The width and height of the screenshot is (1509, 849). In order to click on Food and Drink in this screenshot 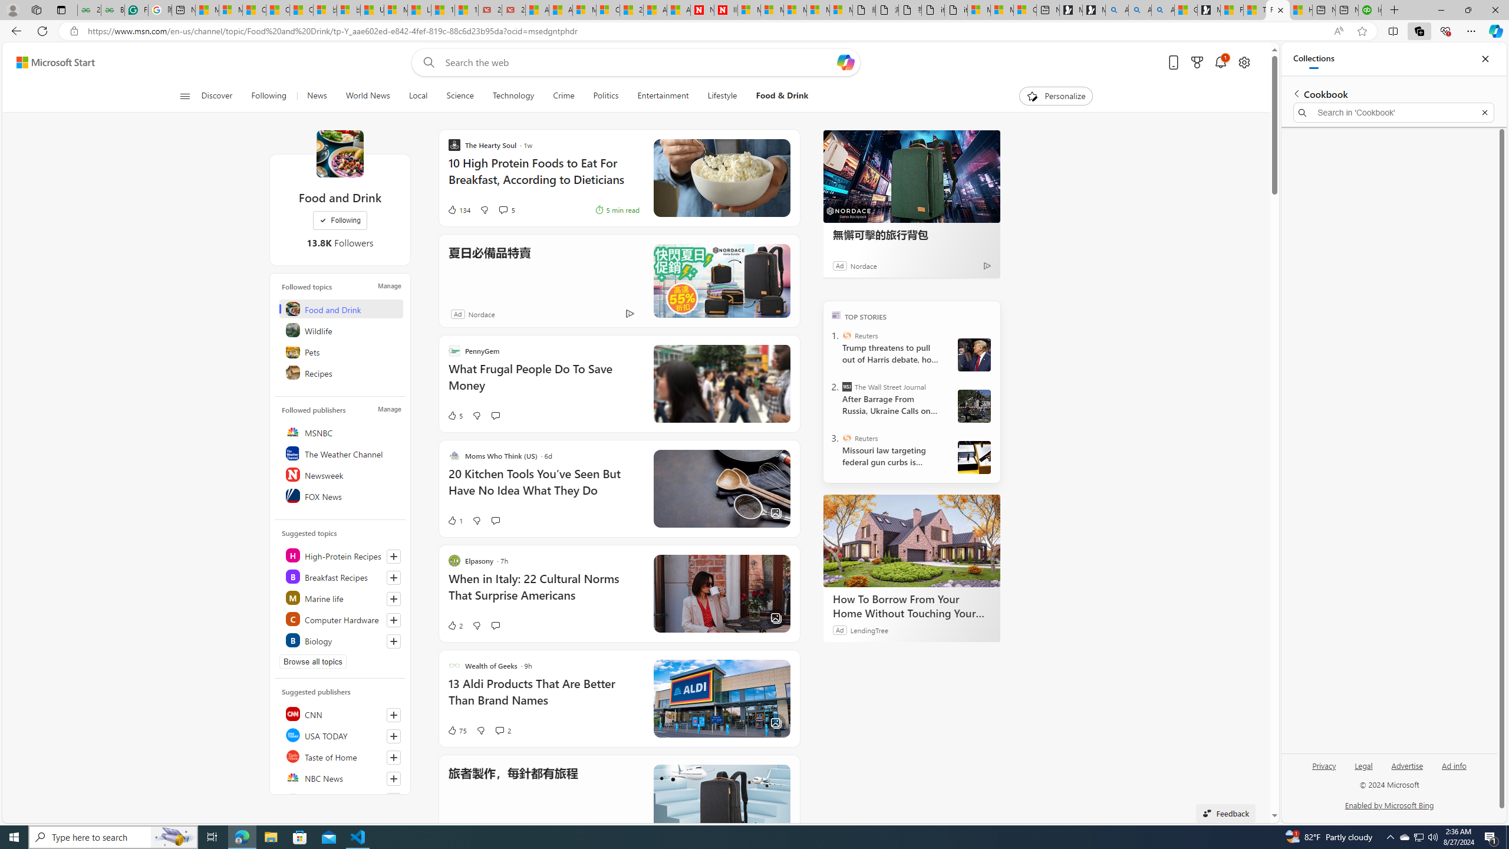, I will do `click(340, 153)`.